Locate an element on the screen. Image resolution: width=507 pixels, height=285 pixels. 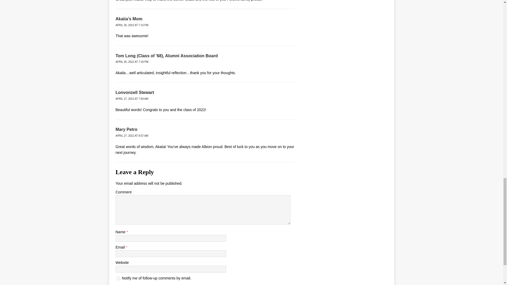
APRIL 26, 2022 AT 7:14 PM is located at coordinates (132, 25).